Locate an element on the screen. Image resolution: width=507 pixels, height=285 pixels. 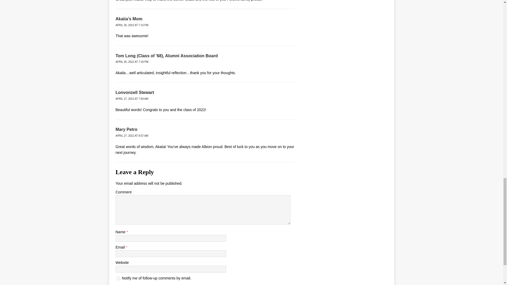
APRIL 26, 2022 AT 7:14 PM is located at coordinates (132, 25).